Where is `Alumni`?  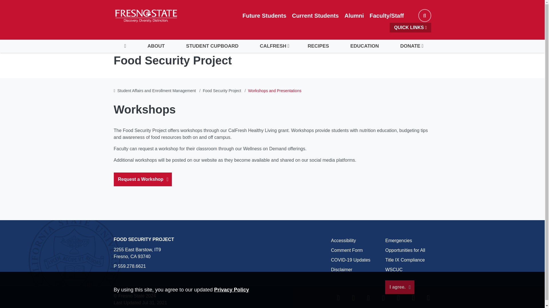
Alumni is located at coordinates (354, 15).